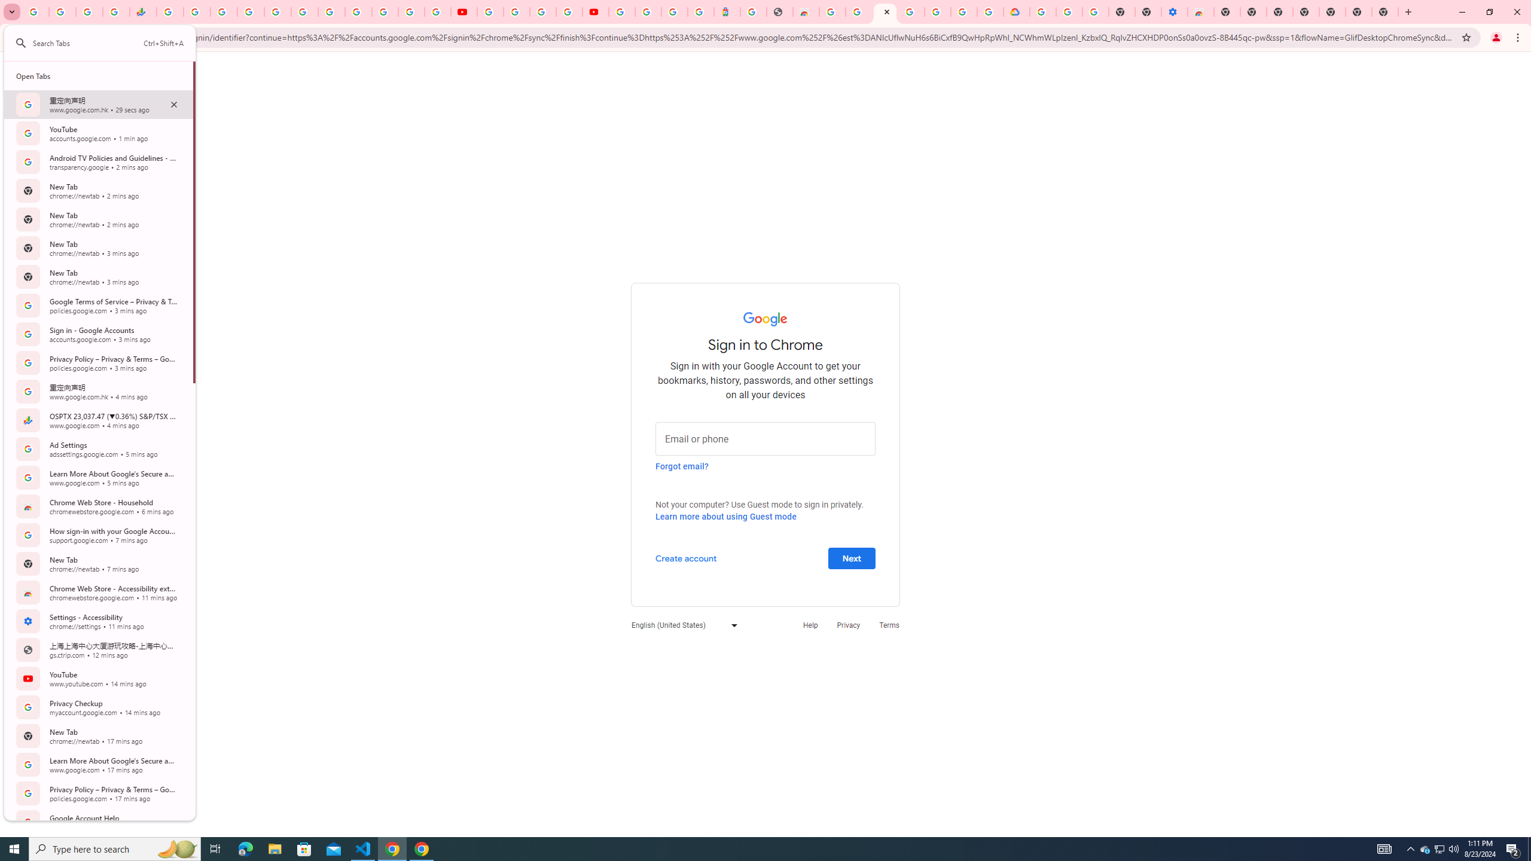 The width and height of the screenshot is (1531, 861). What do you see at coordinates (98, 276) in the screenshot?
I see `New Tab newtab 3 mins ago Open Tab` at bounding box center [98, 276].